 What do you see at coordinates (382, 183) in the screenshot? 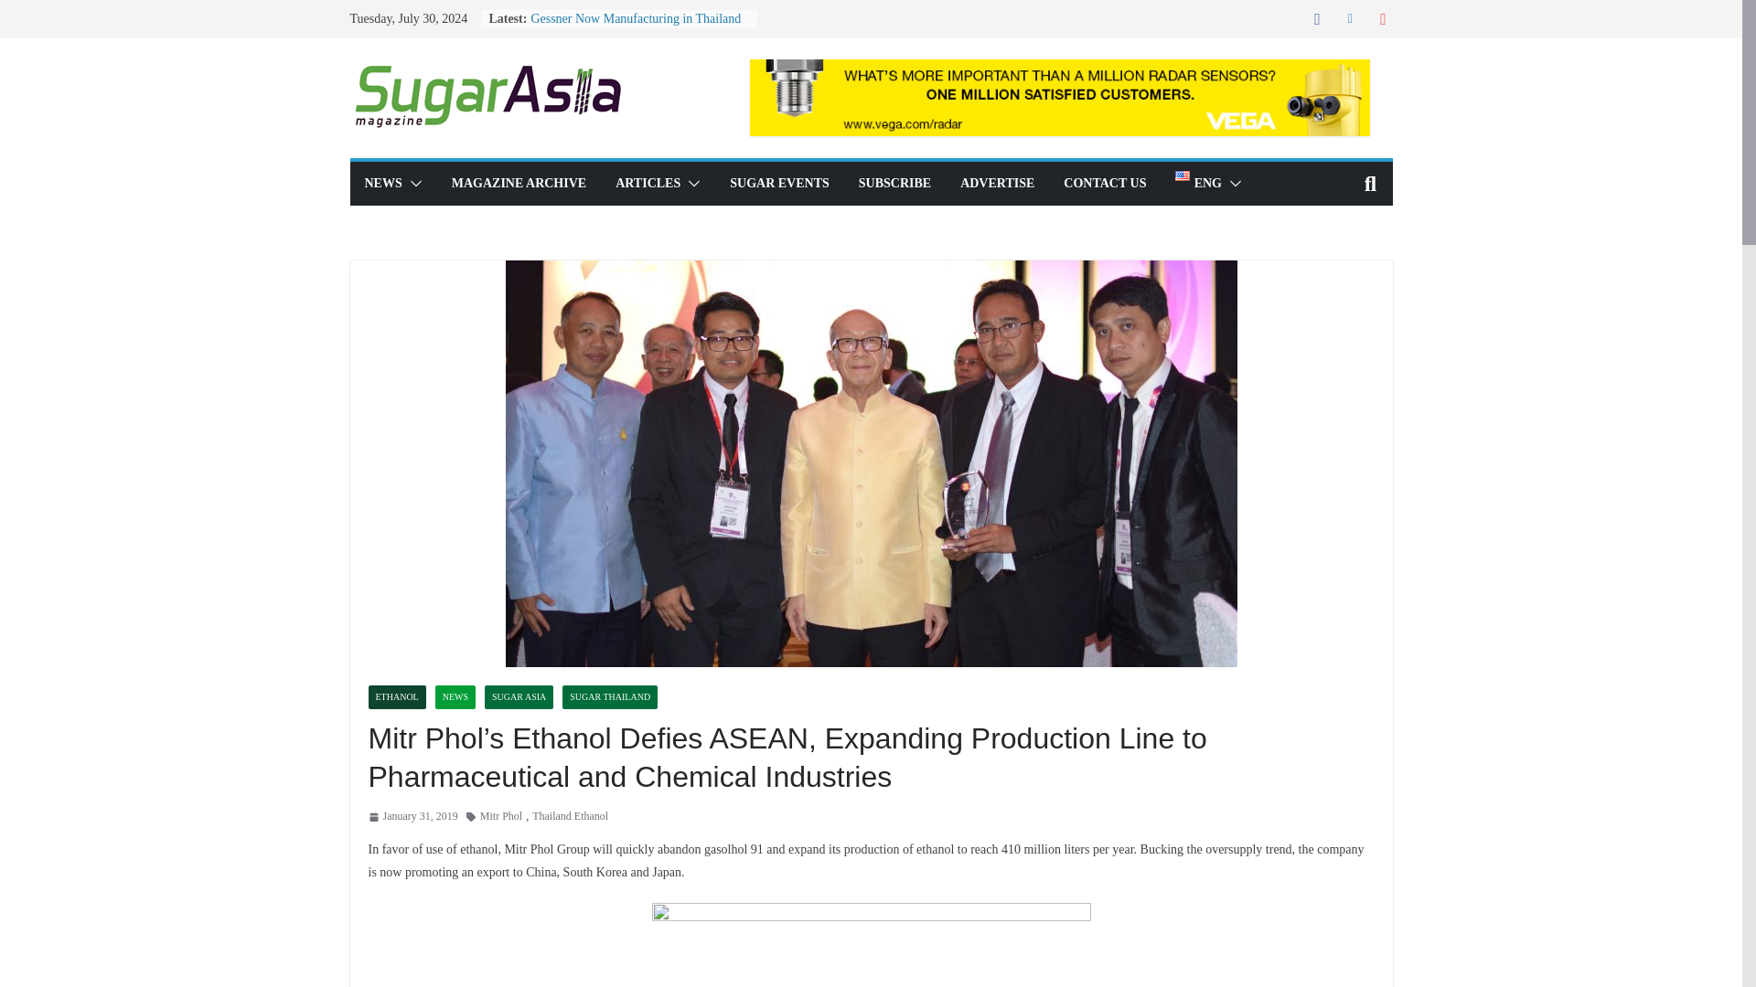
I see `NEWS` at bounding box center [382, 183].